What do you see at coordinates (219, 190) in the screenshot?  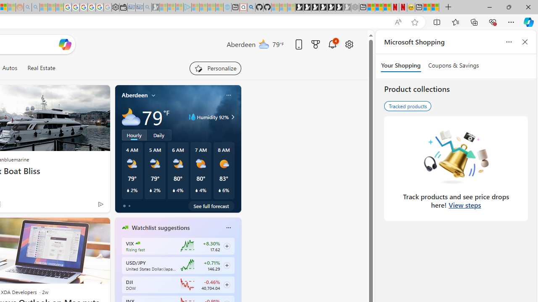 I see `Class: weather-current-precipitation-glyph` at bounding box center [219, 190].